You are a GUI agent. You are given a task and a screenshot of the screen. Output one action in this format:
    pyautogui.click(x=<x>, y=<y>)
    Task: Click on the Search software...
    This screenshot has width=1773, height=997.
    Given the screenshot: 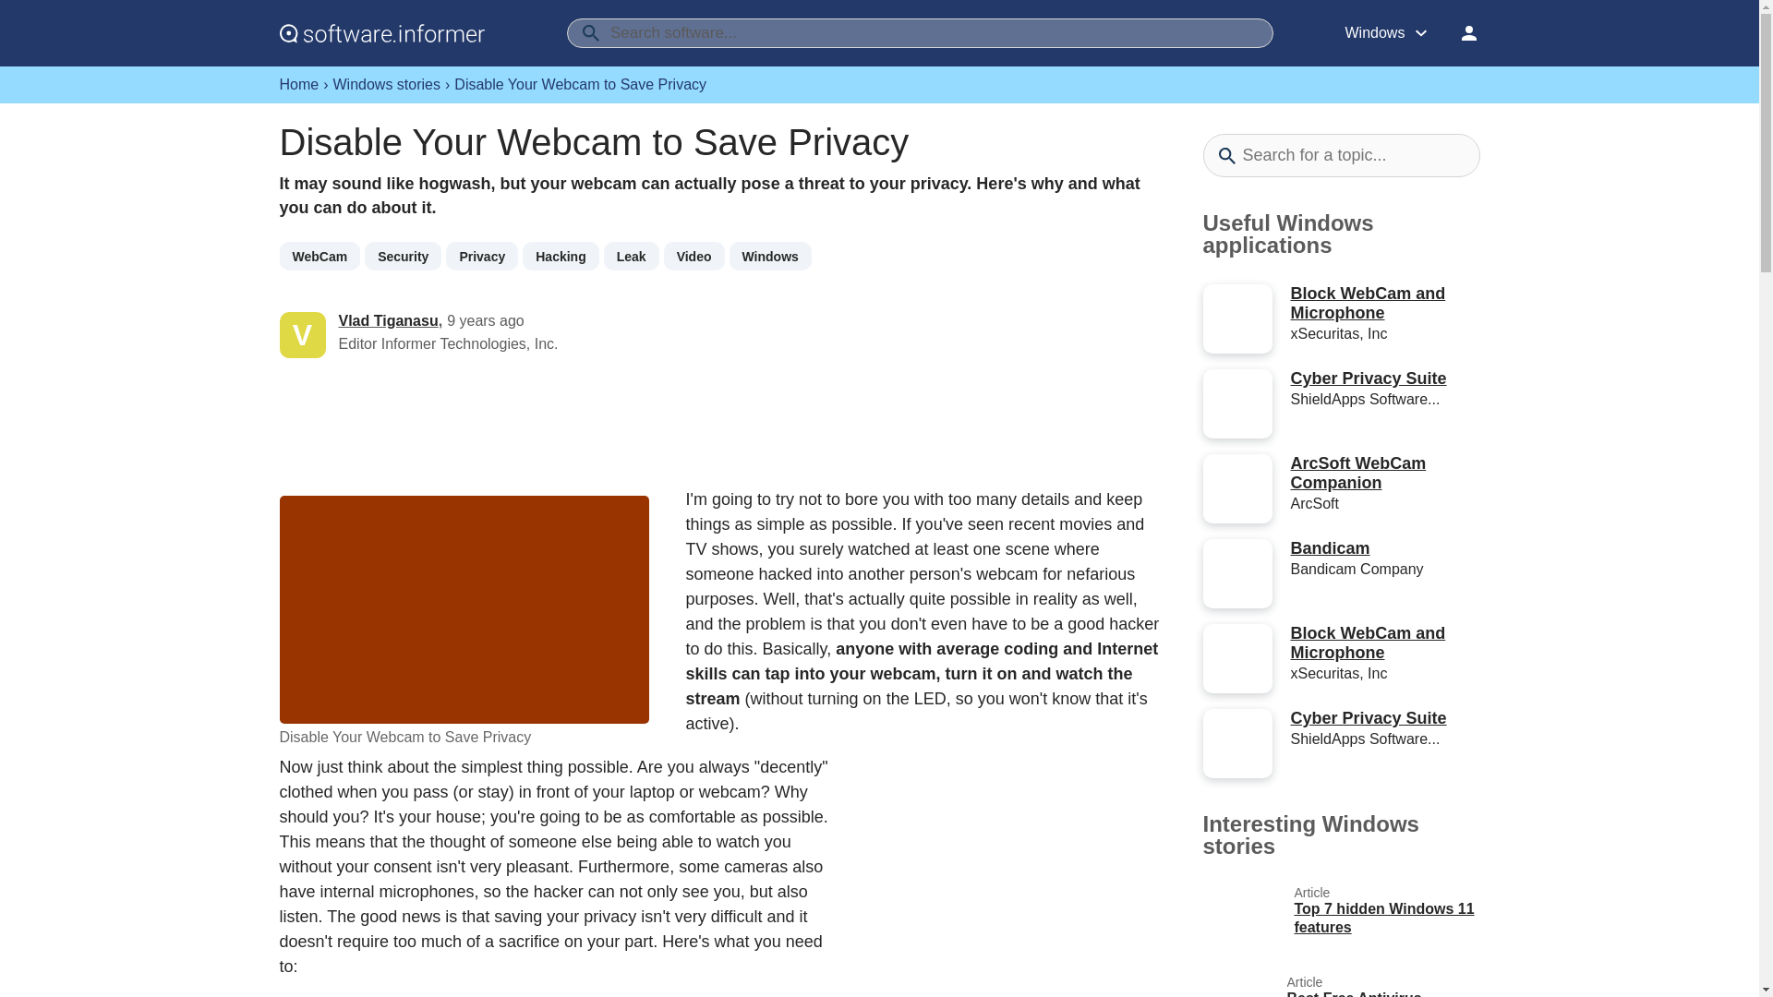 What is the action you would take?
    pyautogui.click(x=920, y=33)
    